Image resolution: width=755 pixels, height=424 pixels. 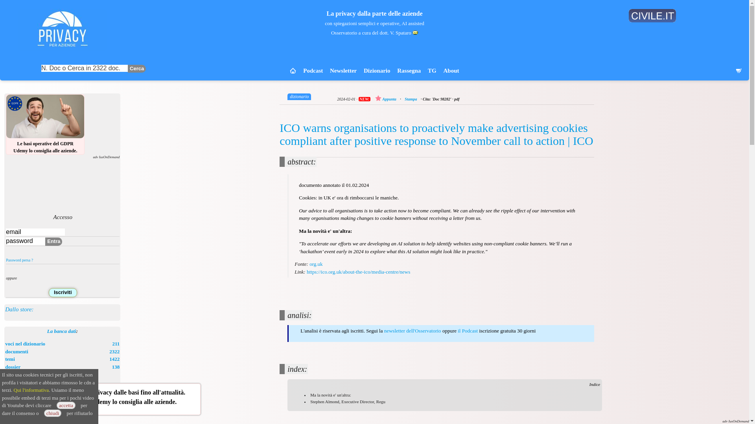 I want to click on Qui l'informativa, so click(x=31, y=390).